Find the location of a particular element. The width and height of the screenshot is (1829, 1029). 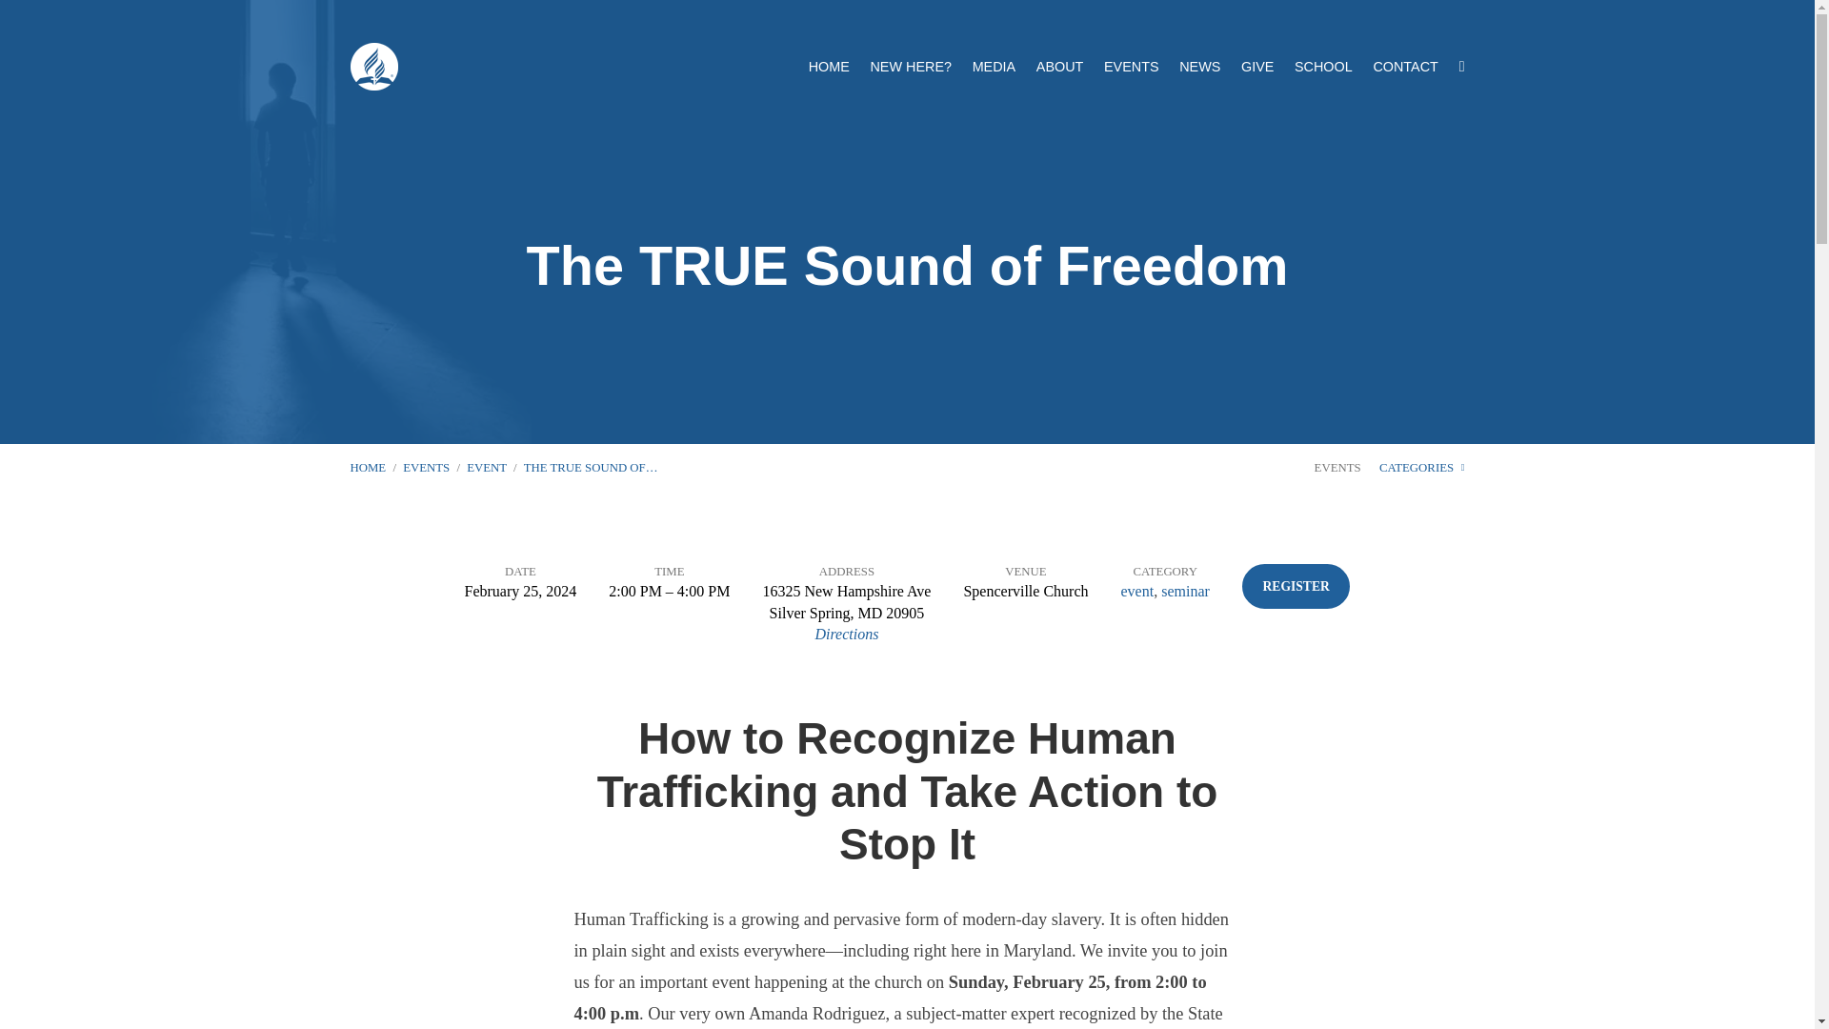

HOME is located at coordinates (368, 467).